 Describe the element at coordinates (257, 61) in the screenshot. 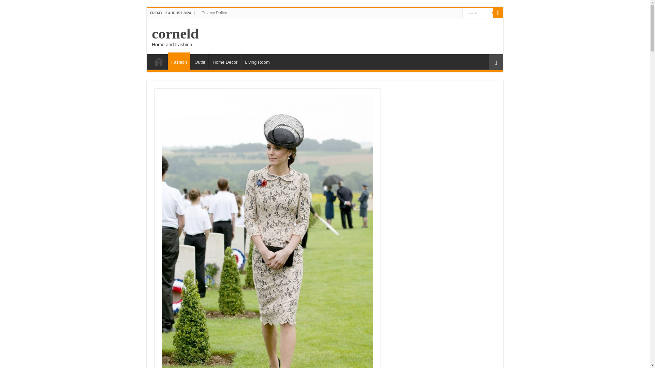

I see `Living Room` at that location.